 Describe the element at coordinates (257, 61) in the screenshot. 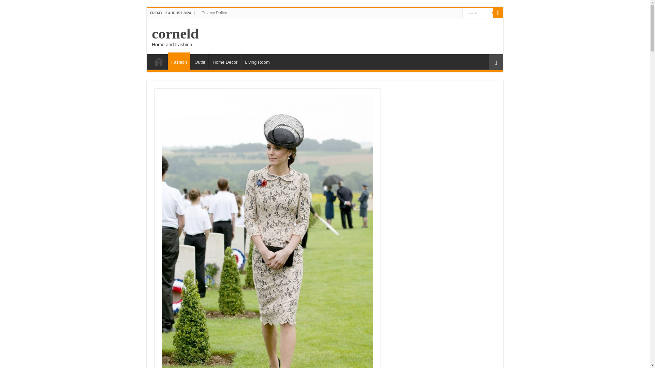

I see `Living Room` at that location.